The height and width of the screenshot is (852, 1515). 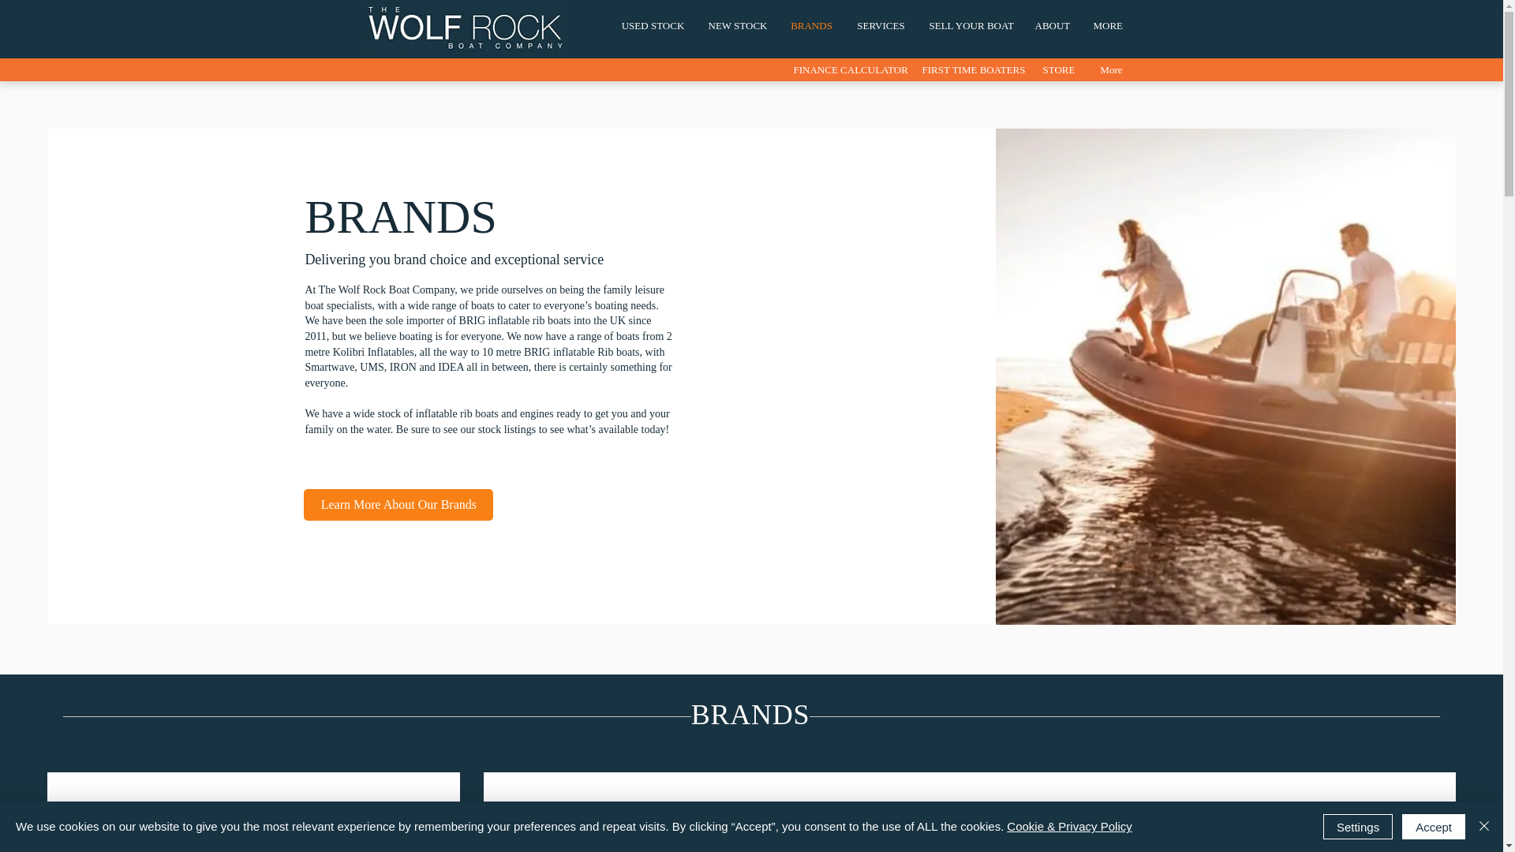 I want to click on STORE, so click(x=1057, y=69).